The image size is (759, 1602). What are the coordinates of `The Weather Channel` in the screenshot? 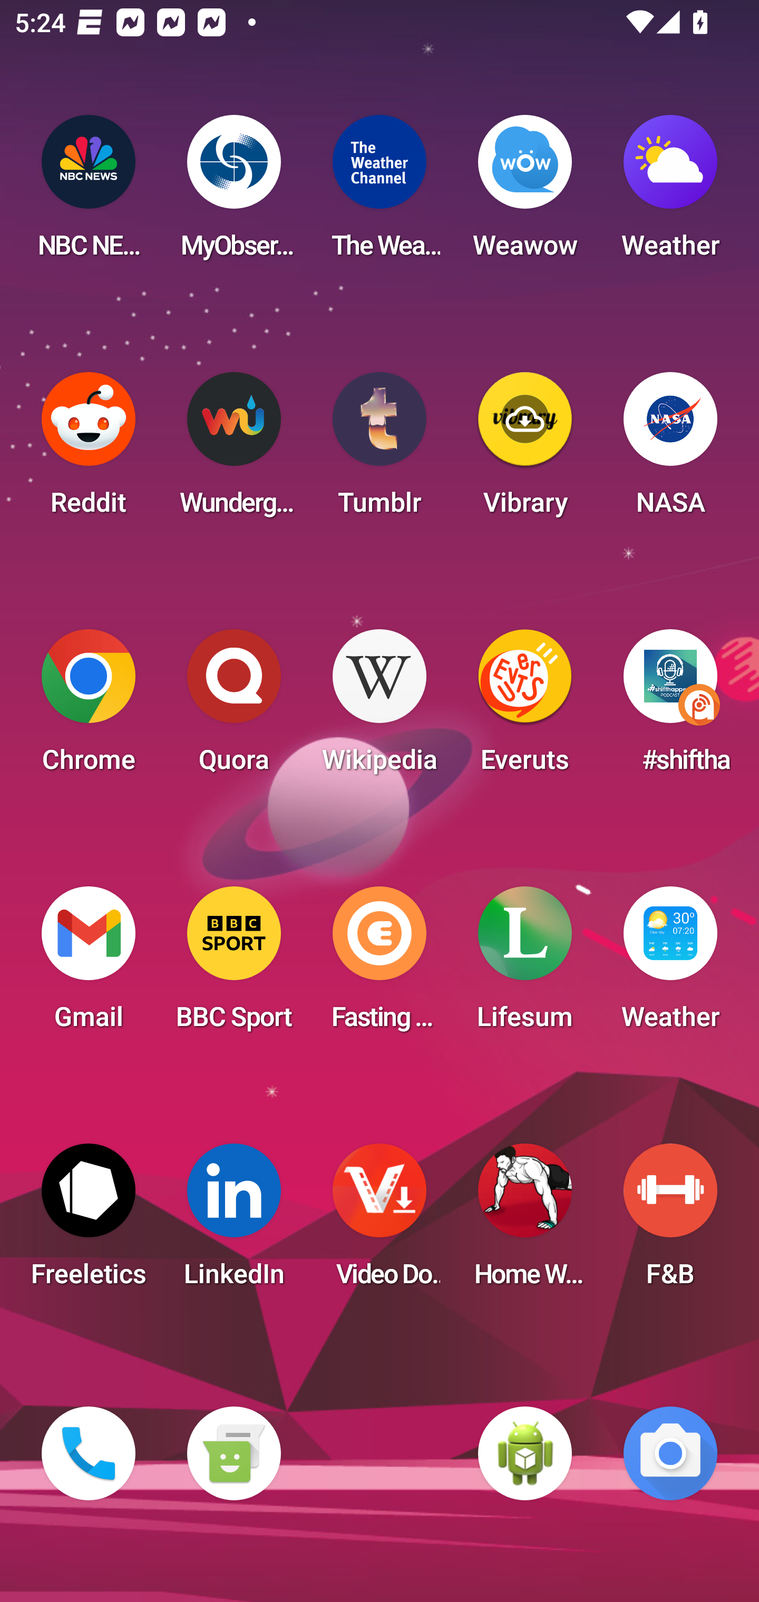 It's located at (379, 193).